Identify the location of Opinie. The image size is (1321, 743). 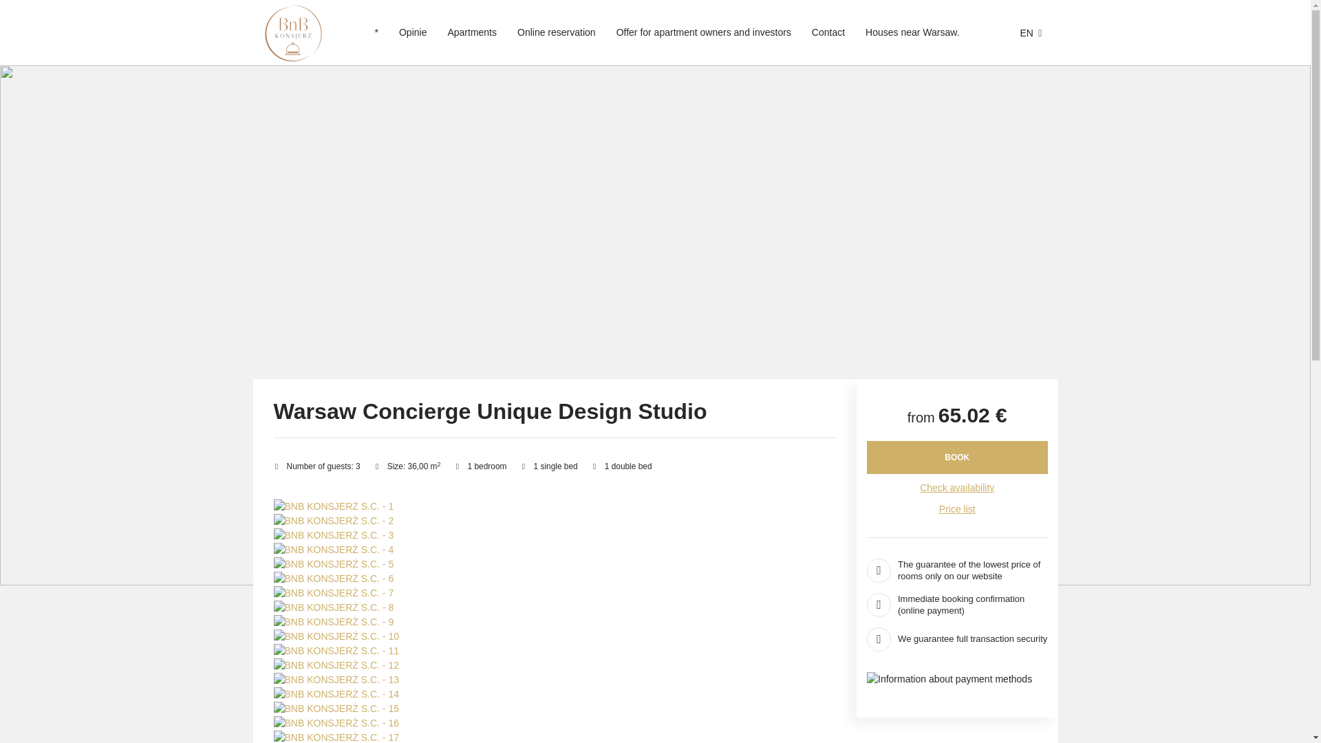
(413, 32).